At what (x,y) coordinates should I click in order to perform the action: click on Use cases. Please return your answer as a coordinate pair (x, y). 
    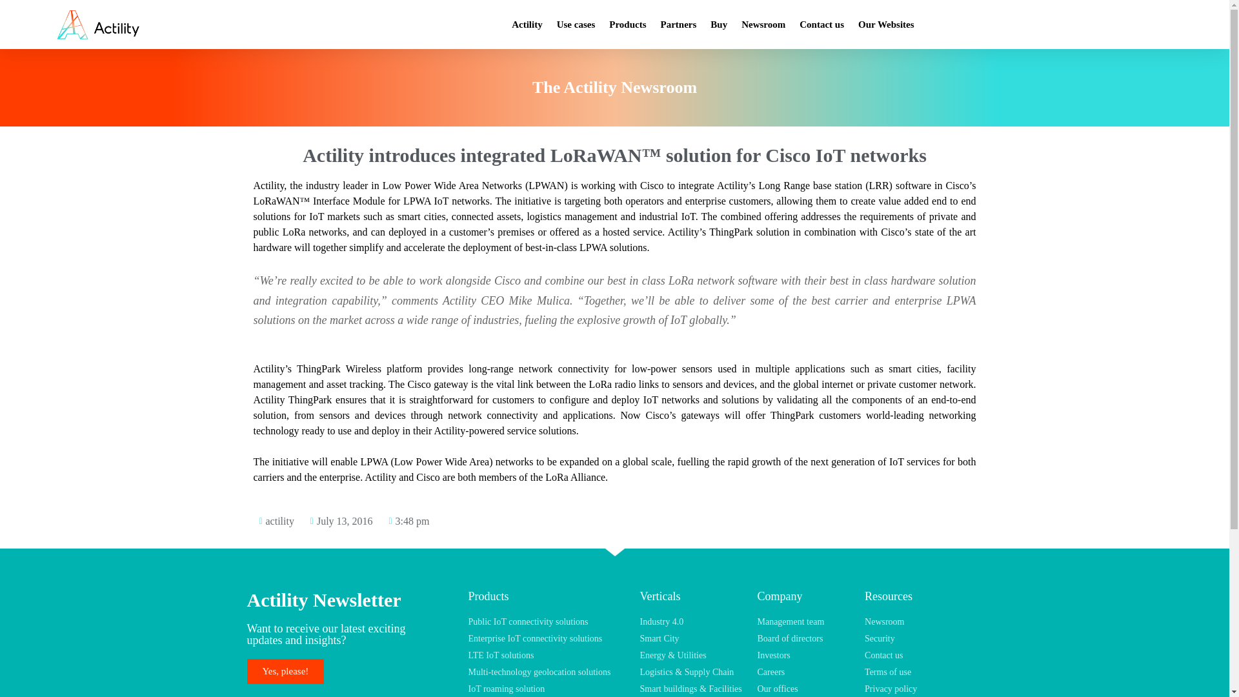
    Looking at the image, I should click on (576, 25).